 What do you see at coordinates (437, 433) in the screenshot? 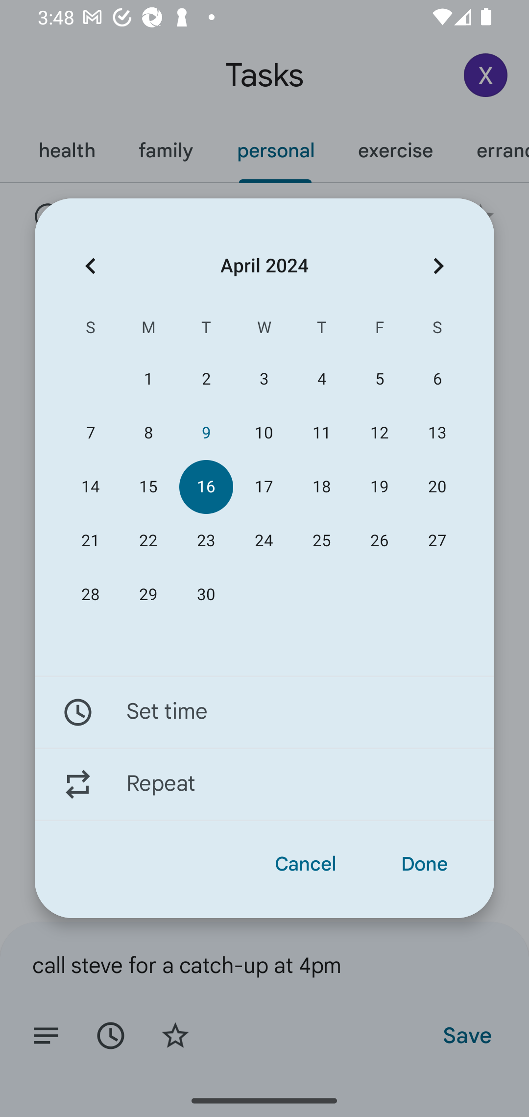
I see `13 13 April 2024` at bounding box center [437, 433].